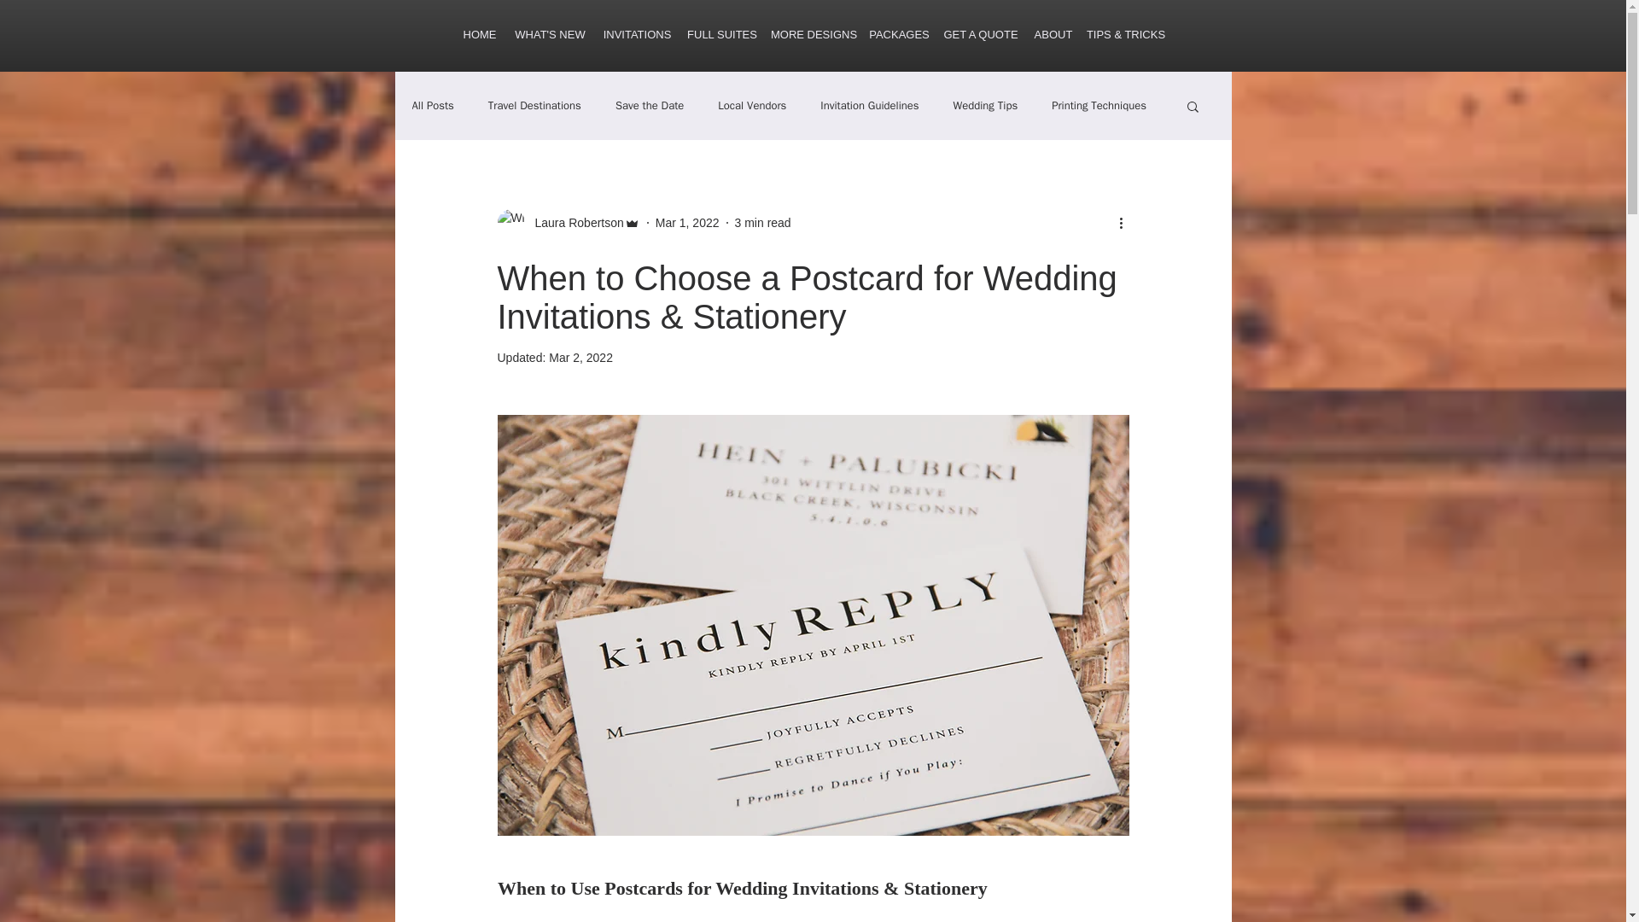 Image resolution: width=1639 pixels, height=922 pixels. What do you see at coordinates (751, 105) in the screenshot?
I see `Local Vendors` at bounding box center [751, 105].